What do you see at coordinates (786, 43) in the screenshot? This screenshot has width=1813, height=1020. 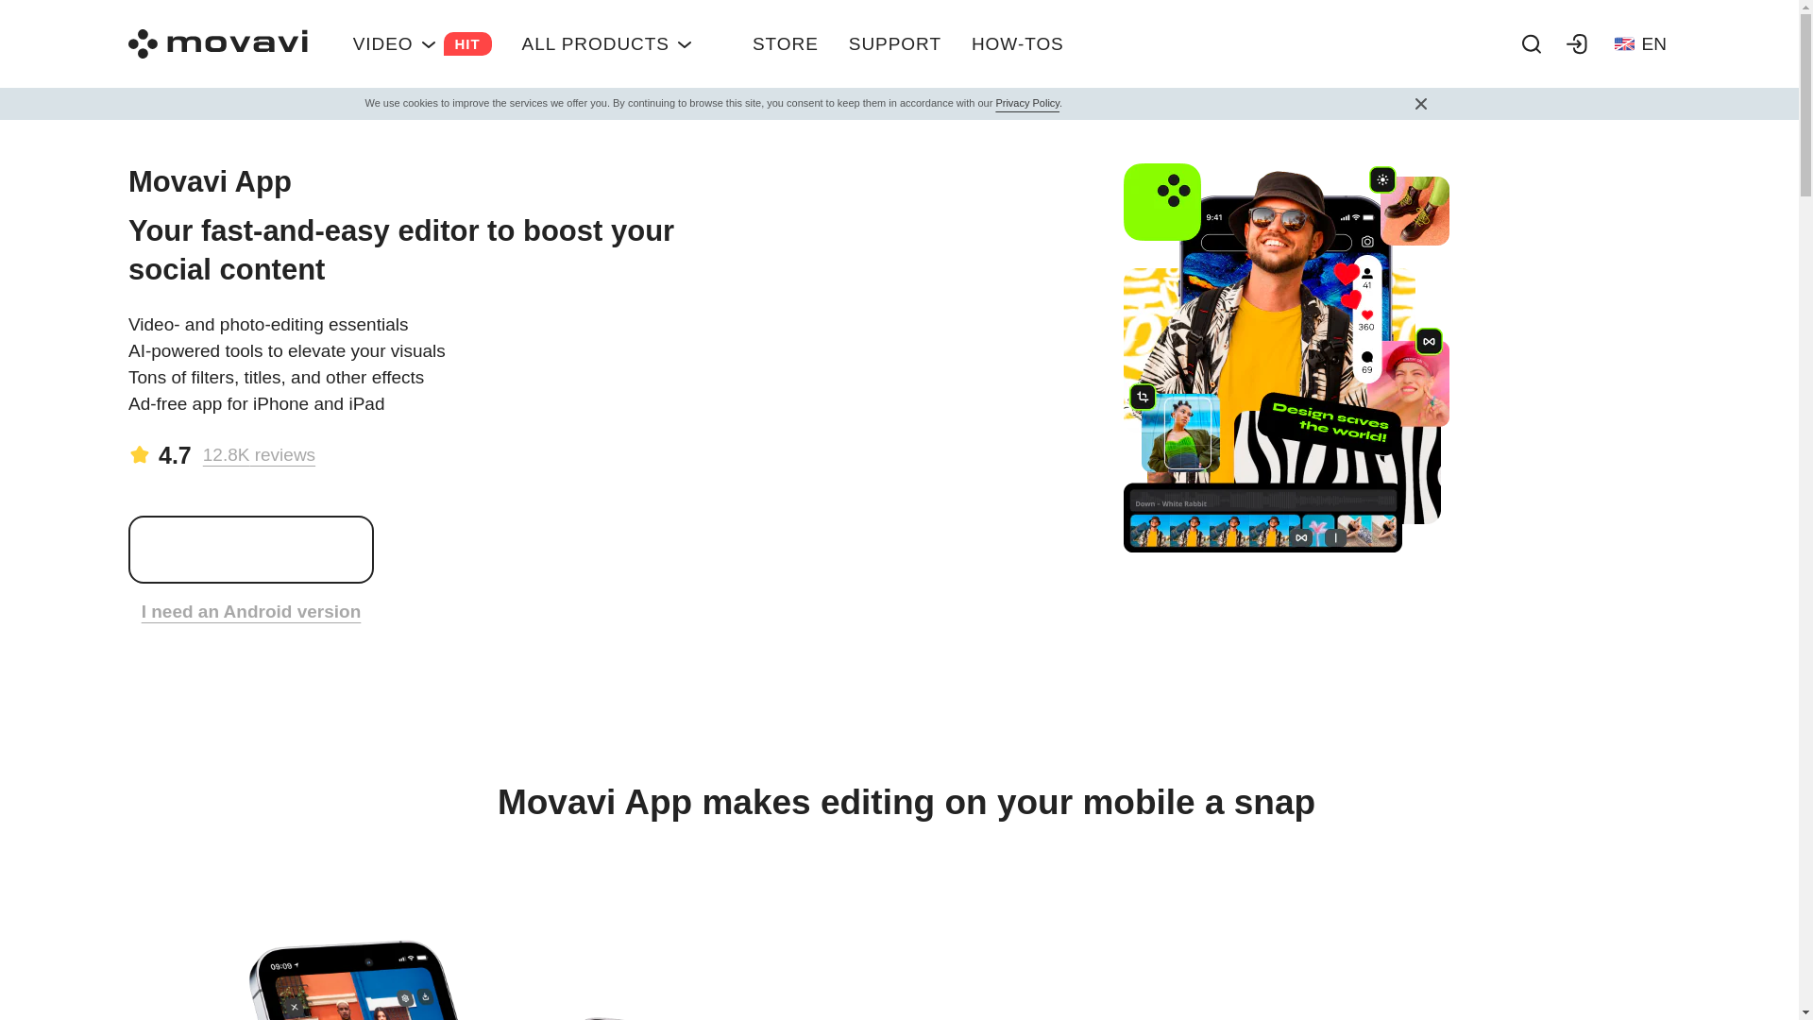 I see `I need an Android version` at bounding box center [786, 43].